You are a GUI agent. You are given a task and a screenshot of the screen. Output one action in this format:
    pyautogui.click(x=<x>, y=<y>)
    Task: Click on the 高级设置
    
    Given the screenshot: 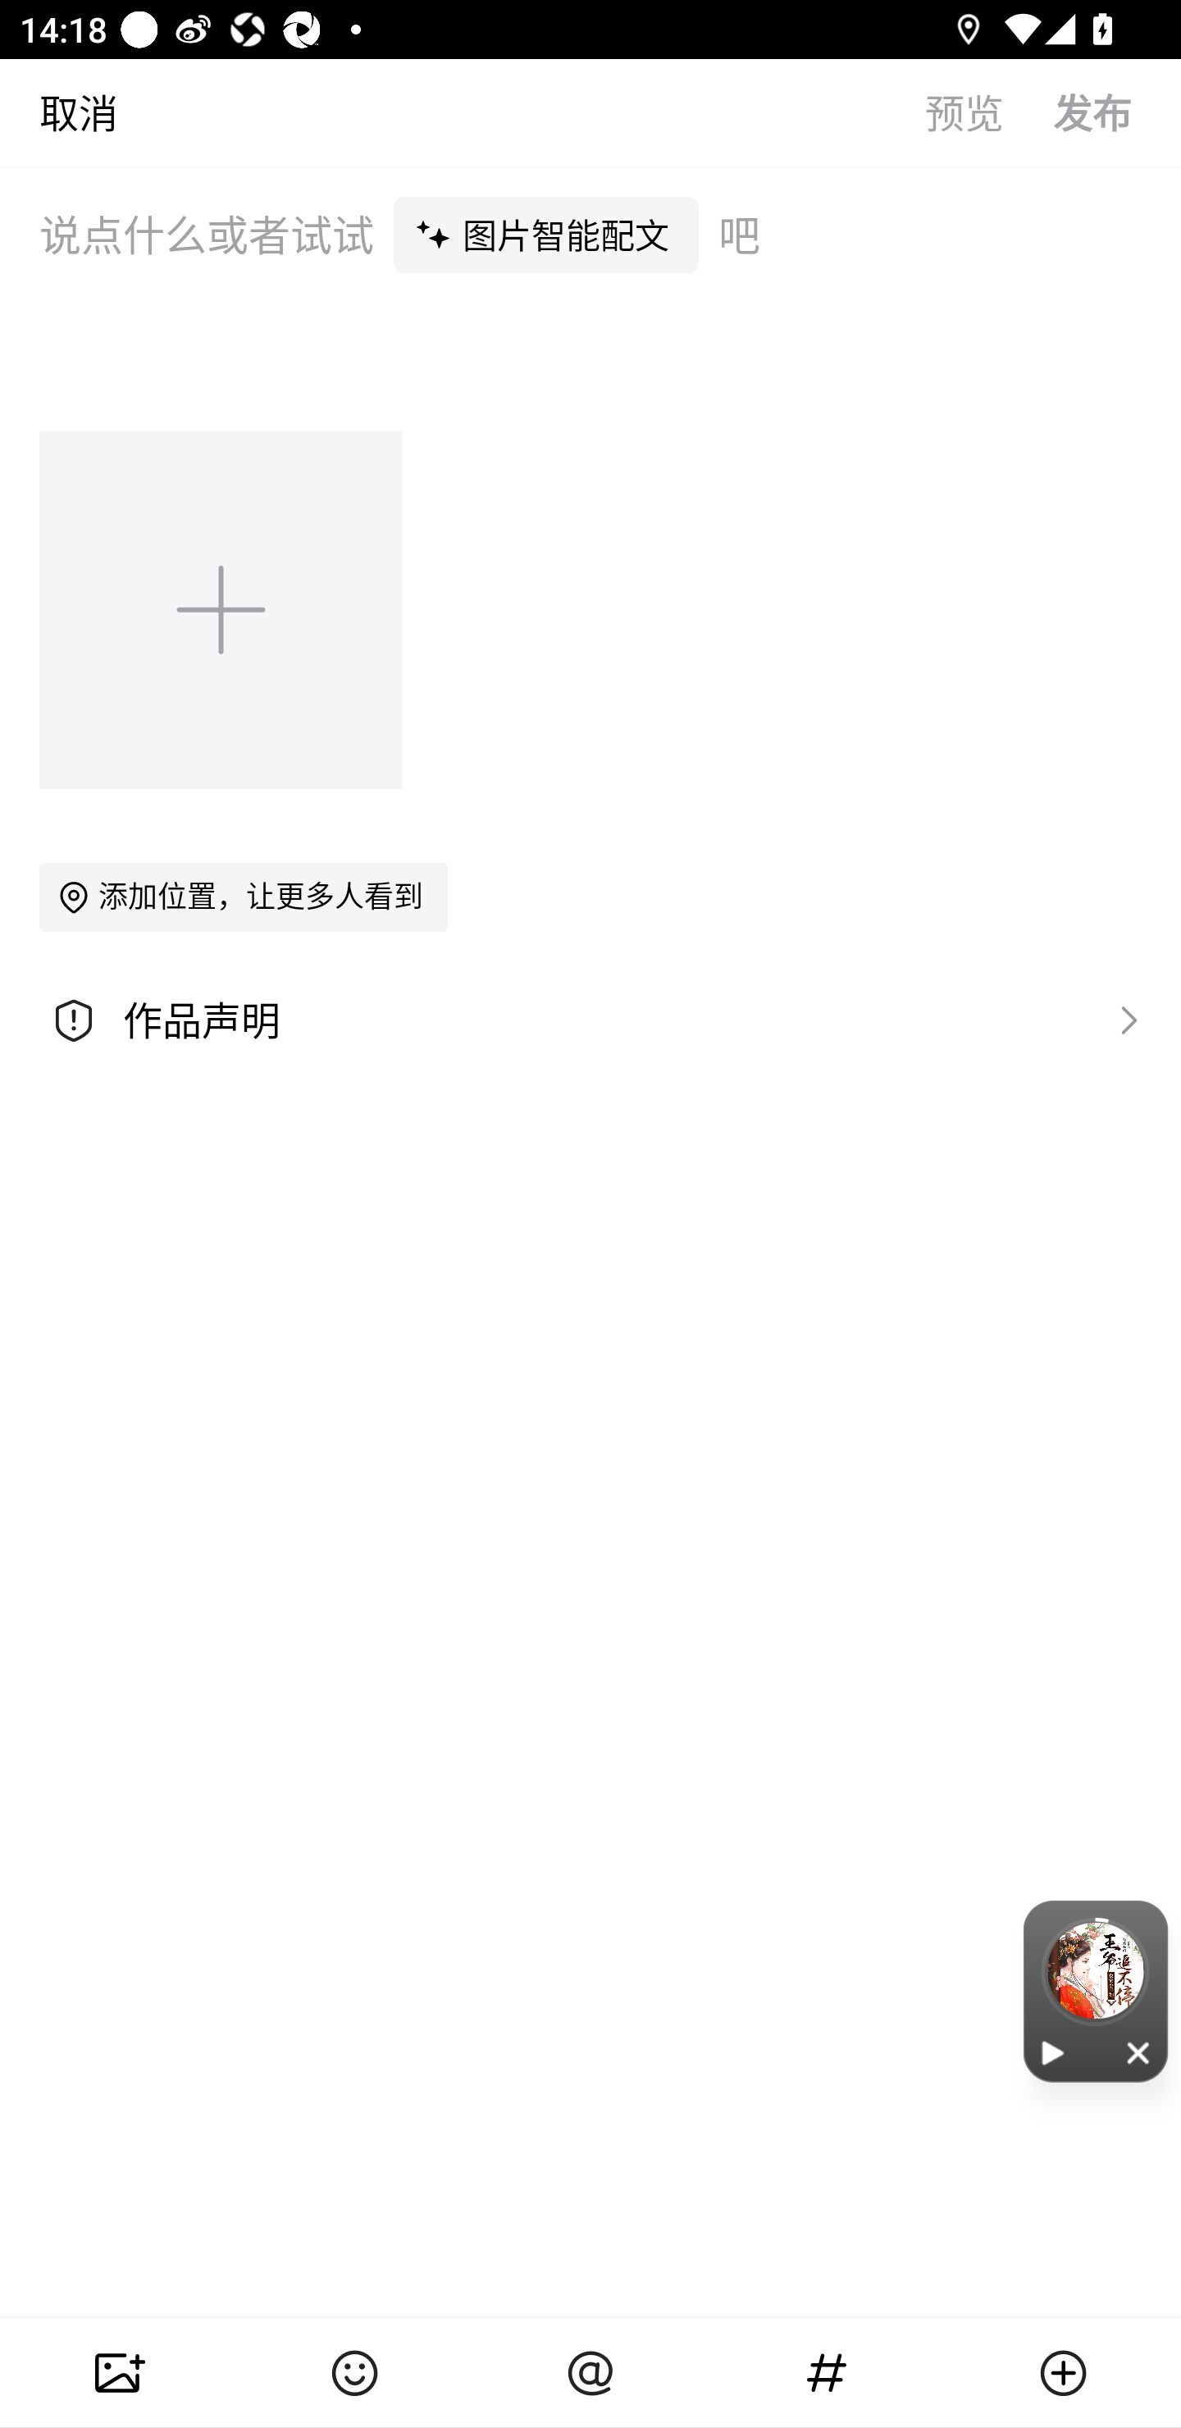 What is the action you would take?
    pyautogui.click(x=1122, y=1019)
    